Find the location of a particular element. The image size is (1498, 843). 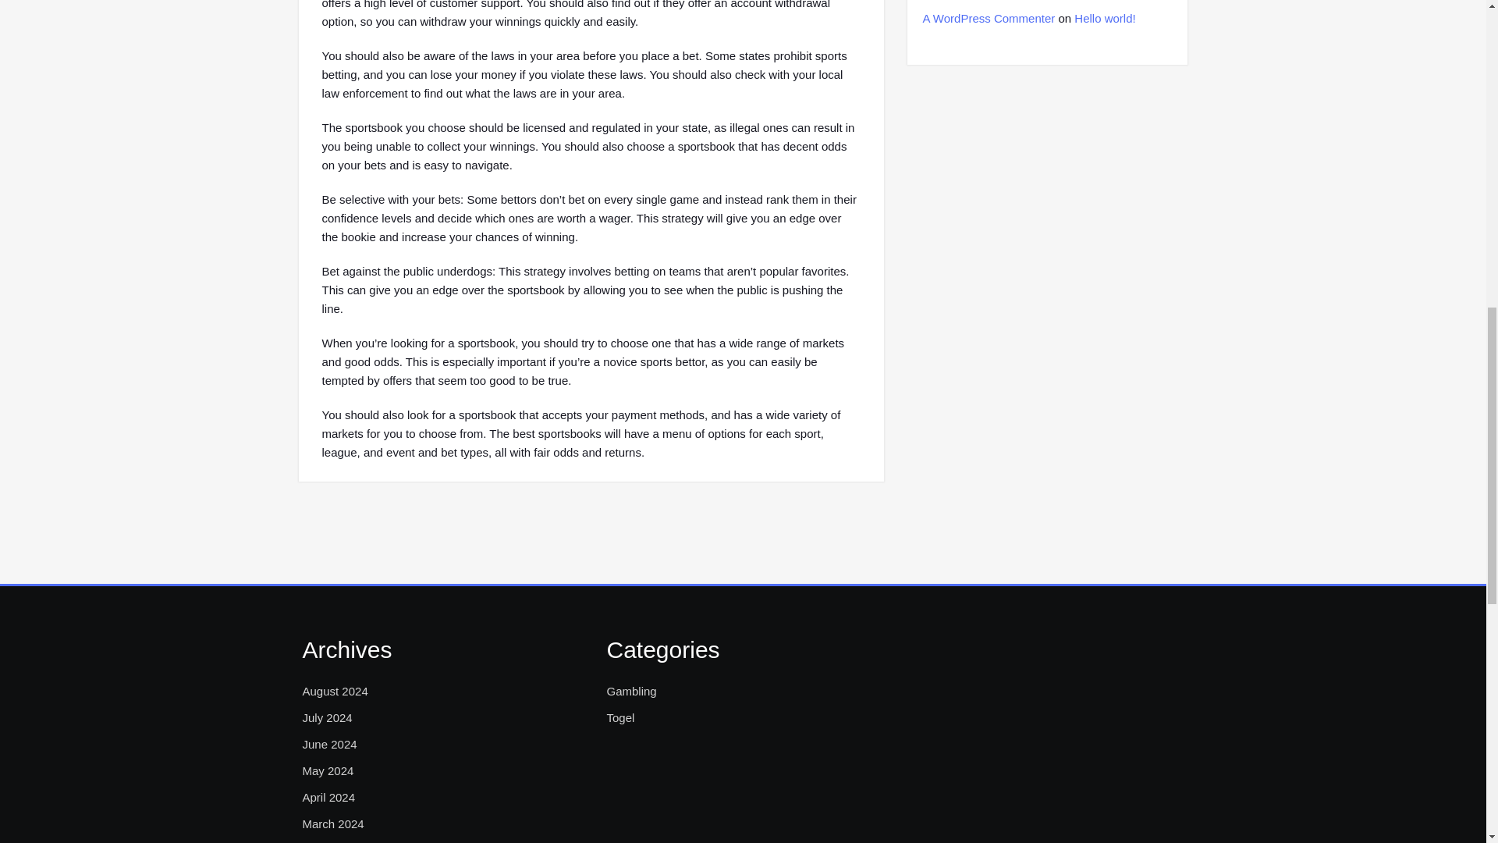

June 2024 is located at coordinates (329, 744).